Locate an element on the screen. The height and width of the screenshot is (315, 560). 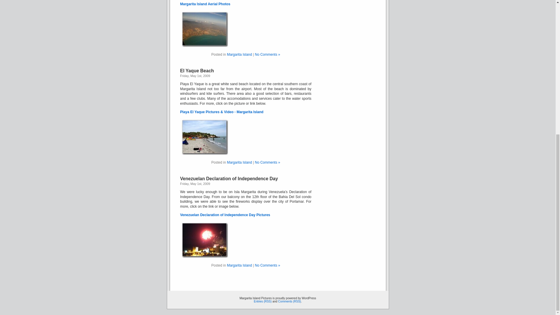
Isla Margarita Aerial Photos is located at coordinates (204, 29).